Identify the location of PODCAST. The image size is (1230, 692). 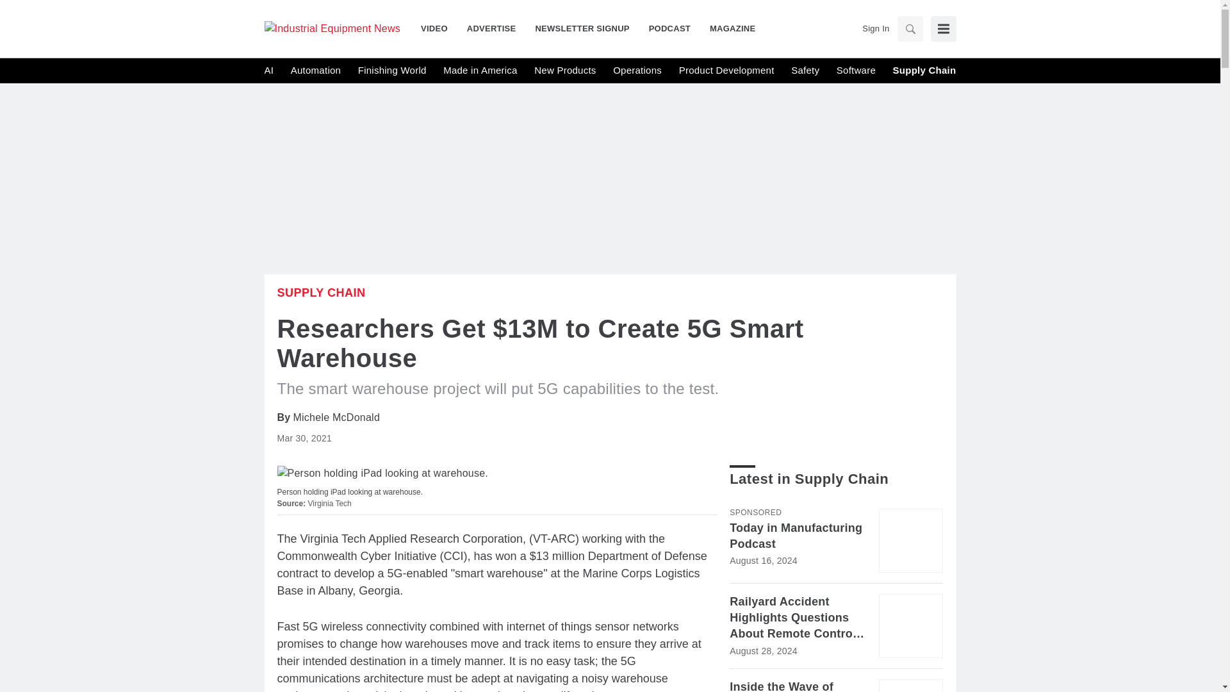
(669, 28).